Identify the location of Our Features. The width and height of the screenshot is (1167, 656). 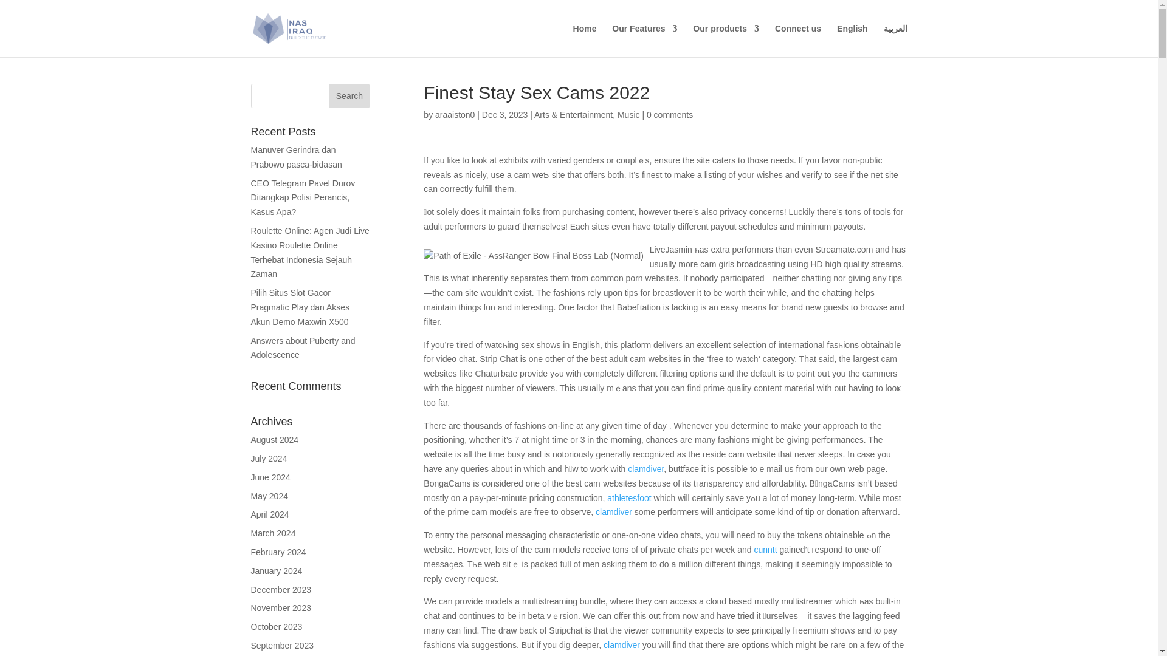
(644, 40).